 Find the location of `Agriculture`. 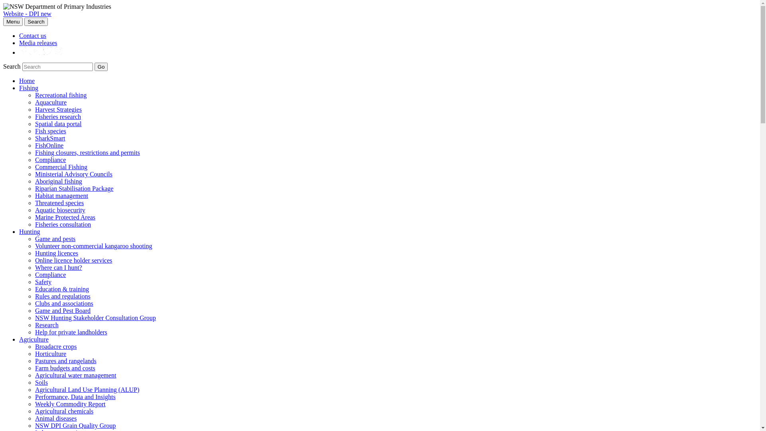

Agriculture is located at coordinates (34, 339).